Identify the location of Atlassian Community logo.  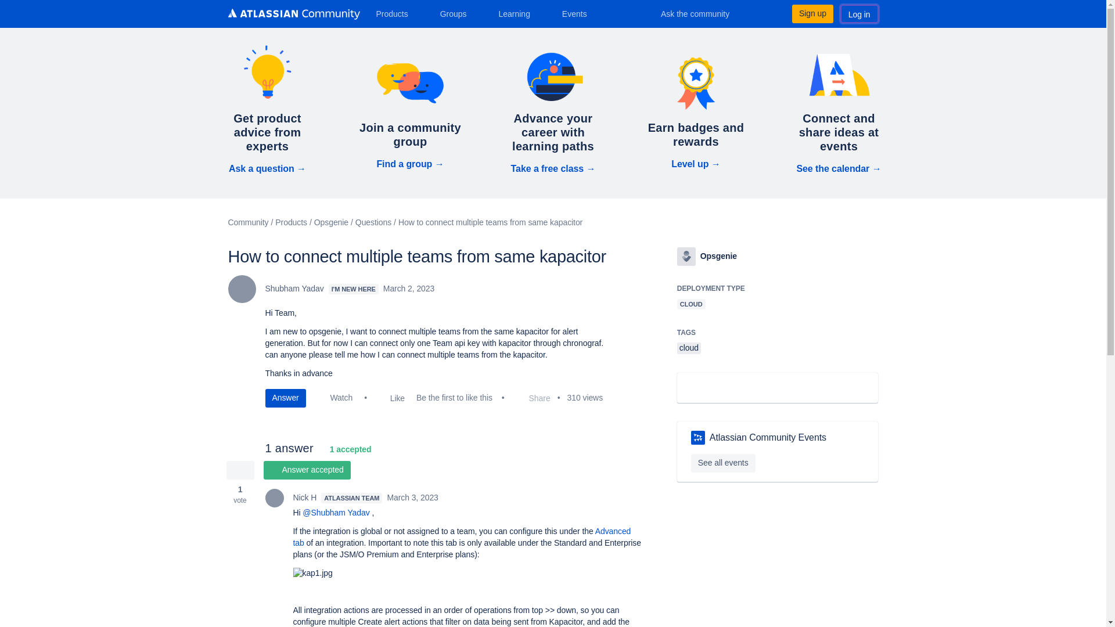
(293, 14).